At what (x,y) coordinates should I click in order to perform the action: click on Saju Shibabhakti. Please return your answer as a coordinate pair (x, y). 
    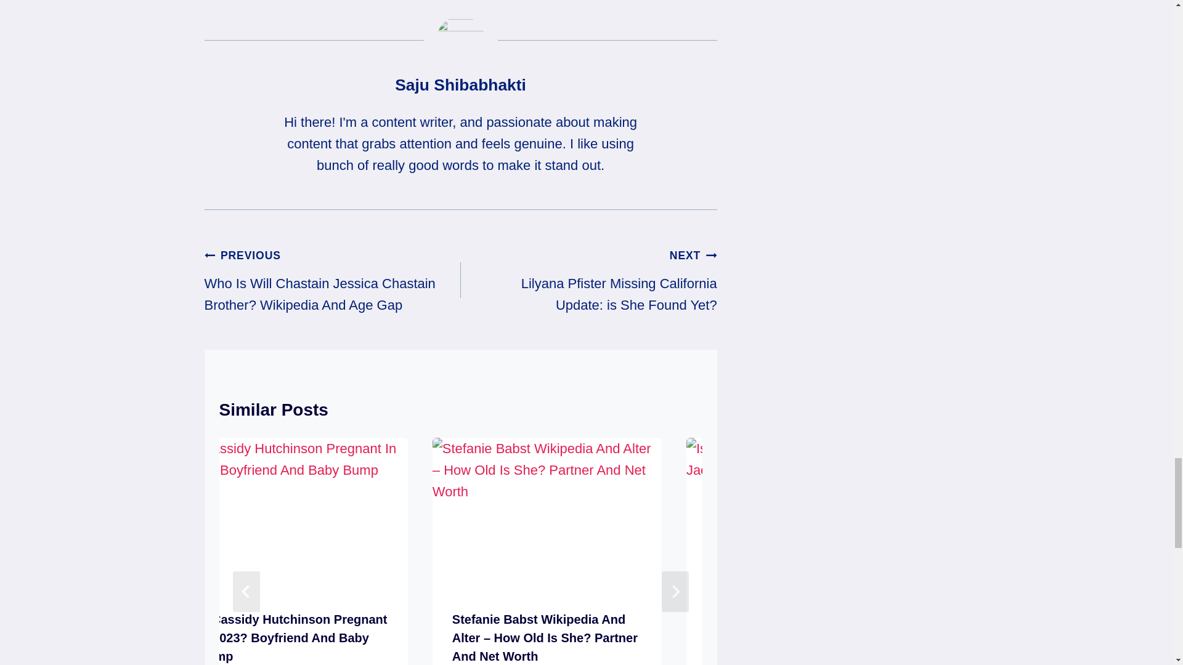
    Looking at the image, I should click on (461, 85).